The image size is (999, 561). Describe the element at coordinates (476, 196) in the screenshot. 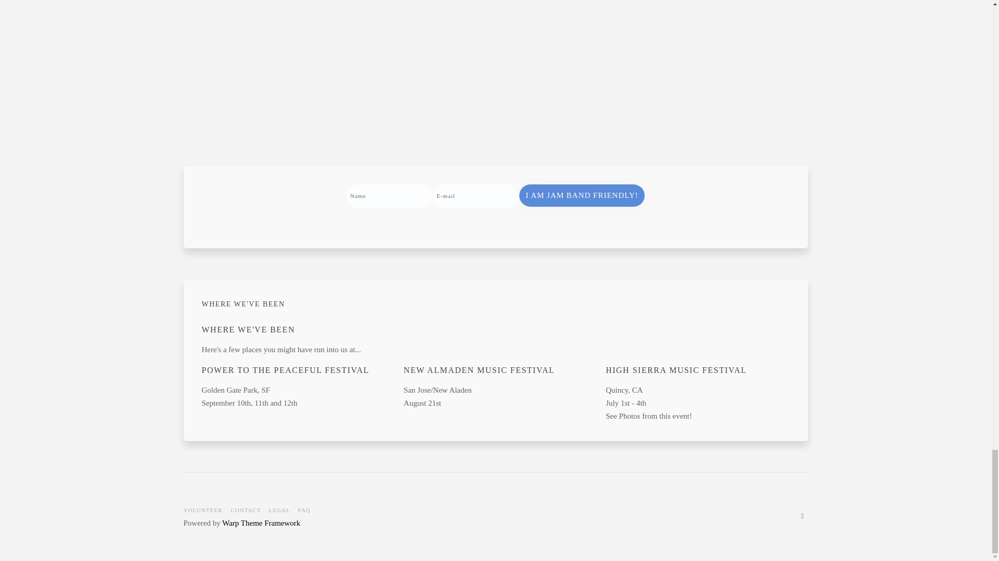

I see `E-mail` at that location.